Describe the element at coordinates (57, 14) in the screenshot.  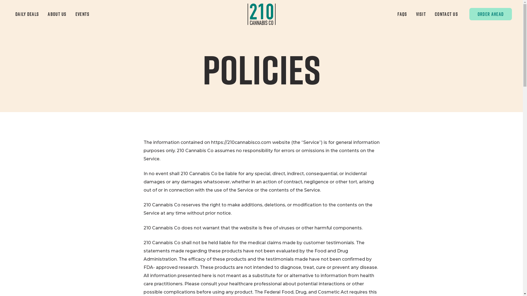
I see `ABOUT US` at that location.